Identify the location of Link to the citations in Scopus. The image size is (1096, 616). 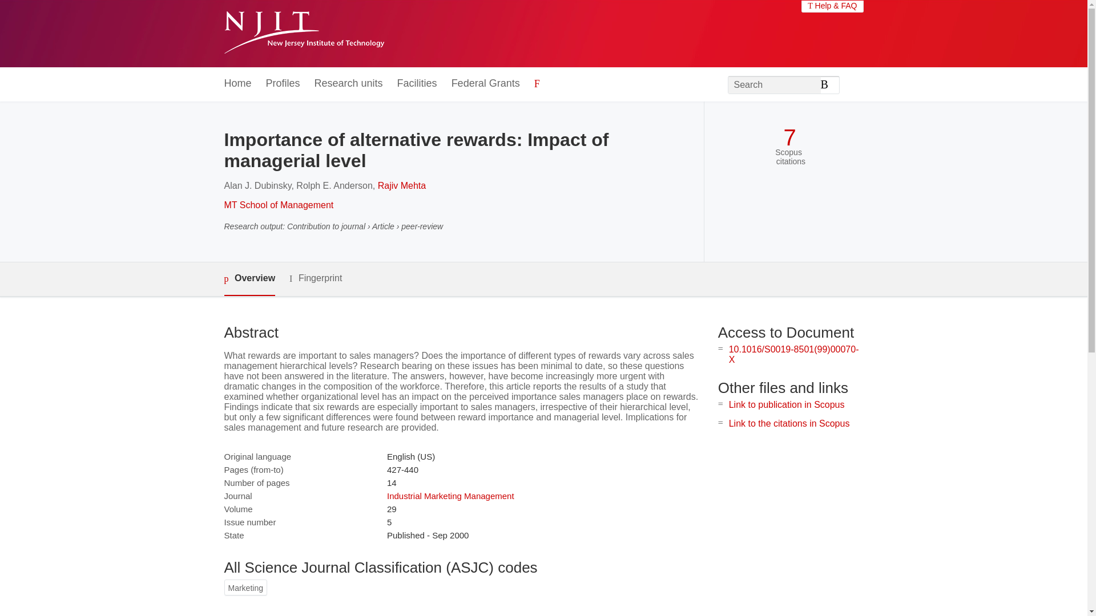
(789, 423).